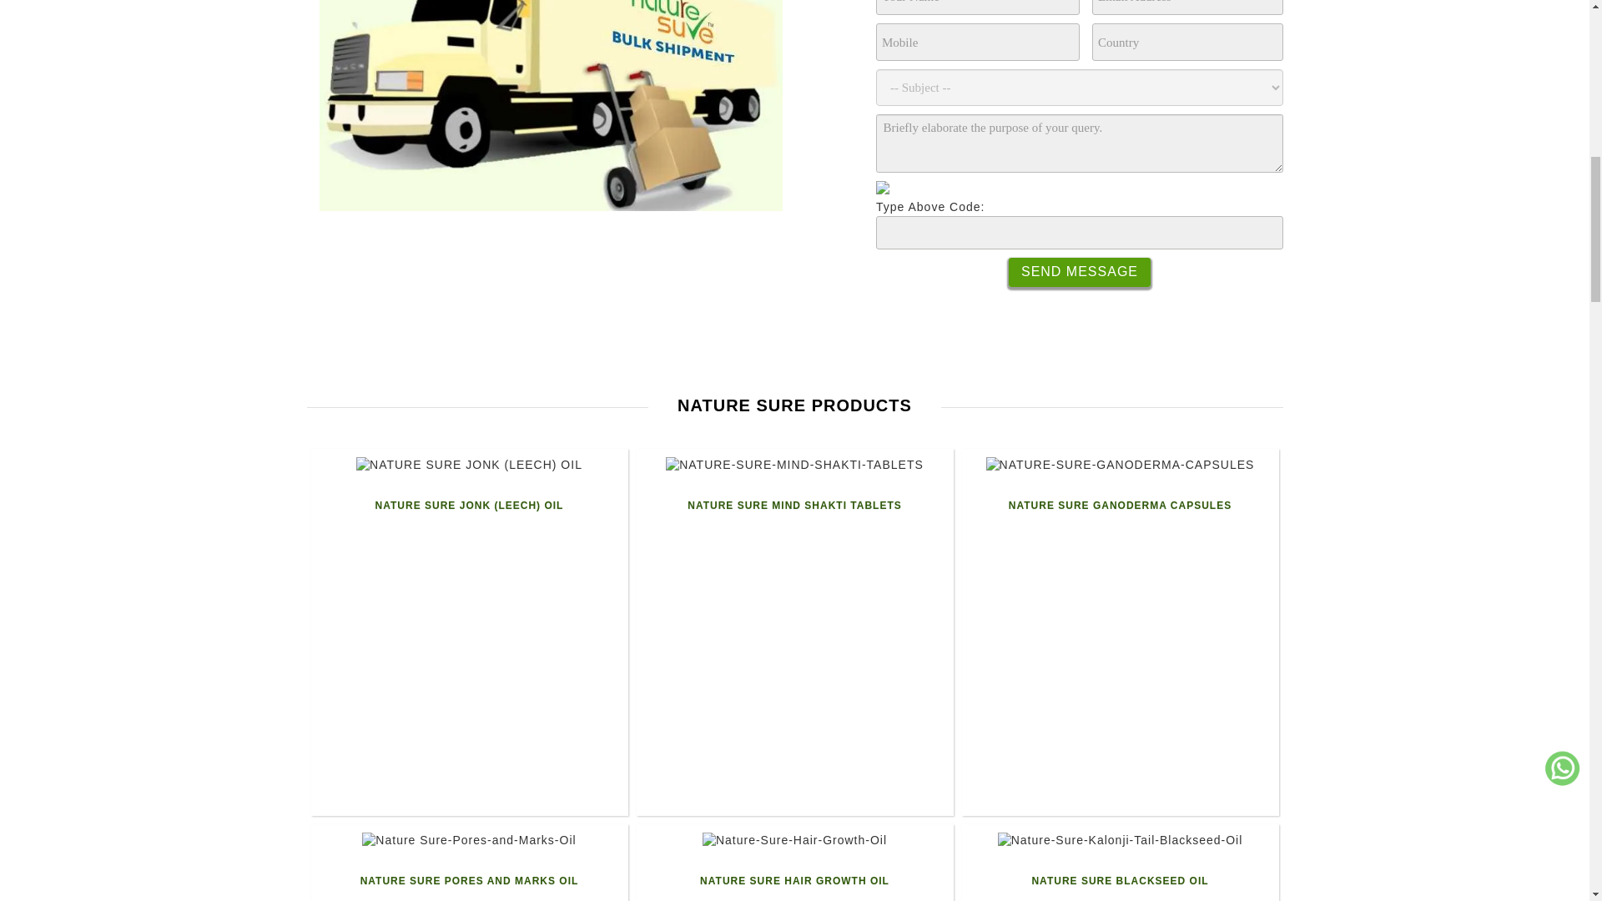 Image resolution: width=1602 pixels, height=901 pixels. I want to click on Enquiry Form, so click(1080, 160).